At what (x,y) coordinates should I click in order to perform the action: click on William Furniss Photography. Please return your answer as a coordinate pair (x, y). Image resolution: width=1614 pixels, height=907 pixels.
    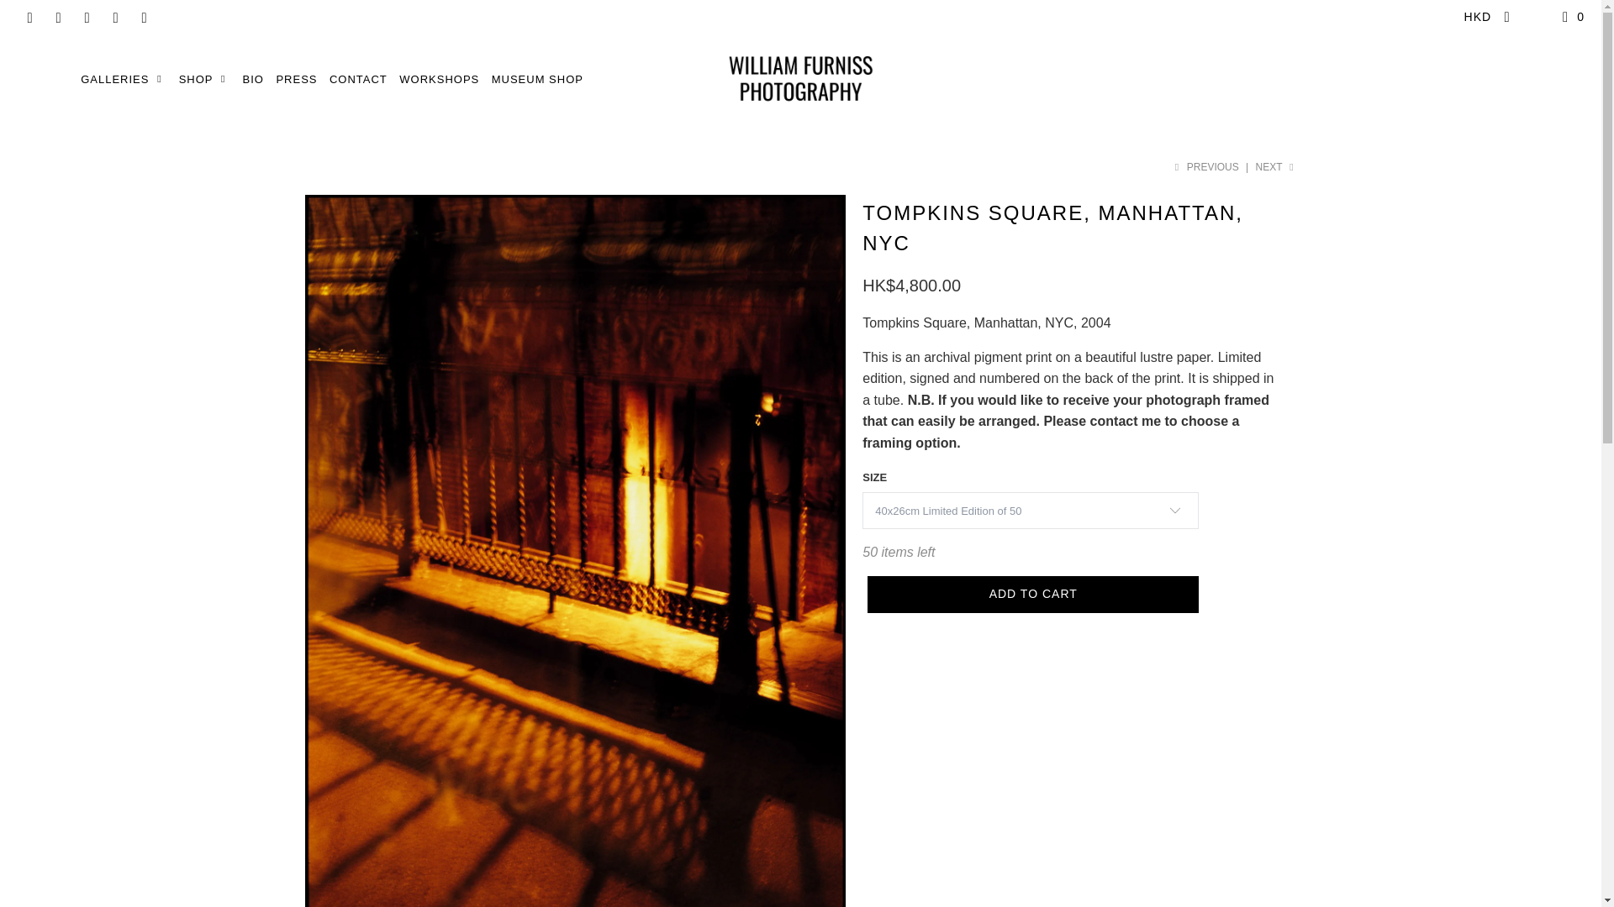
    Looking at the image, I should click on (800, 82).